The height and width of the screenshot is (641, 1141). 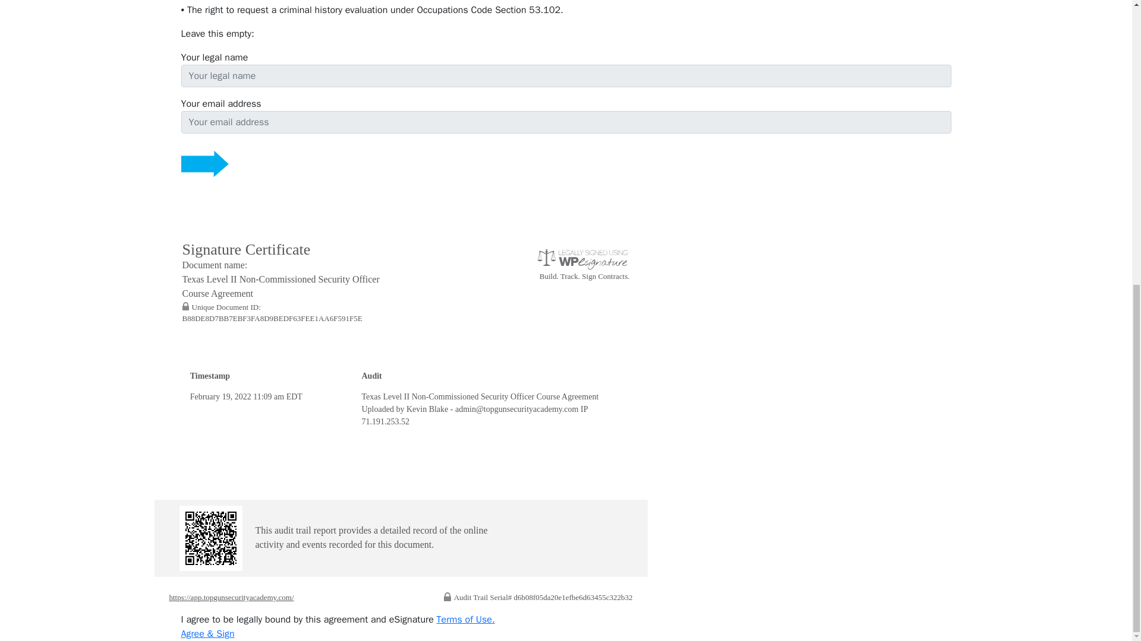 What do you see at coordinates (466, 620) in the screenshot?
I see `Terms of Use.` at bounding box center [466, 620].